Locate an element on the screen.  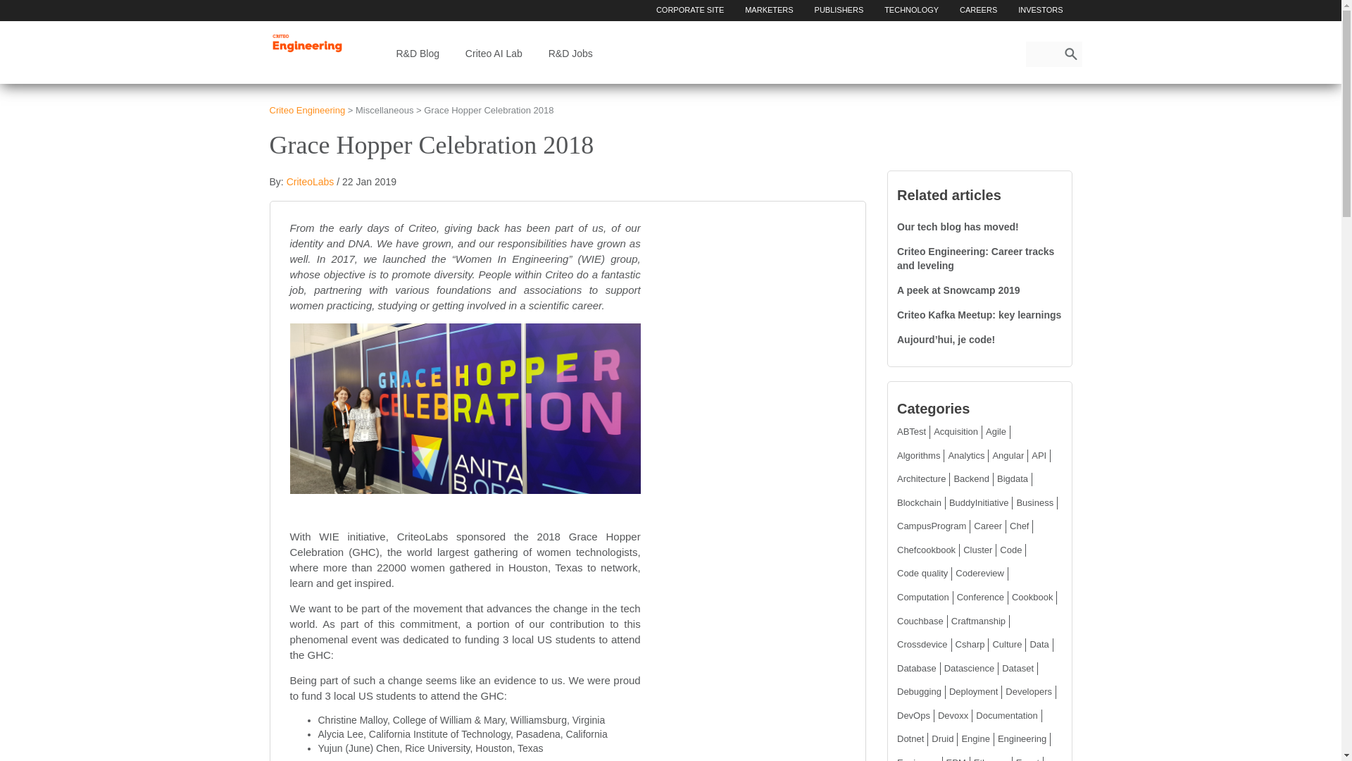
Backend is located at coordinates (971, 478).